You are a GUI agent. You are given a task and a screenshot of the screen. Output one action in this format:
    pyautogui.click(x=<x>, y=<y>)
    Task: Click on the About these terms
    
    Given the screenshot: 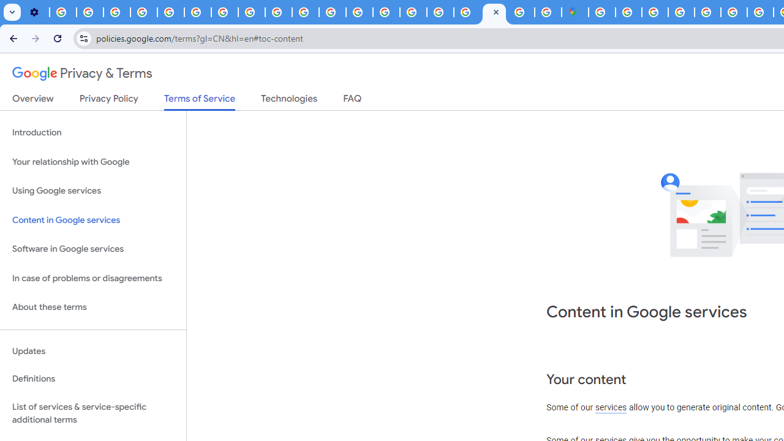 What is the action you would take?
    pyautogui.click(x=93, y=307)
    